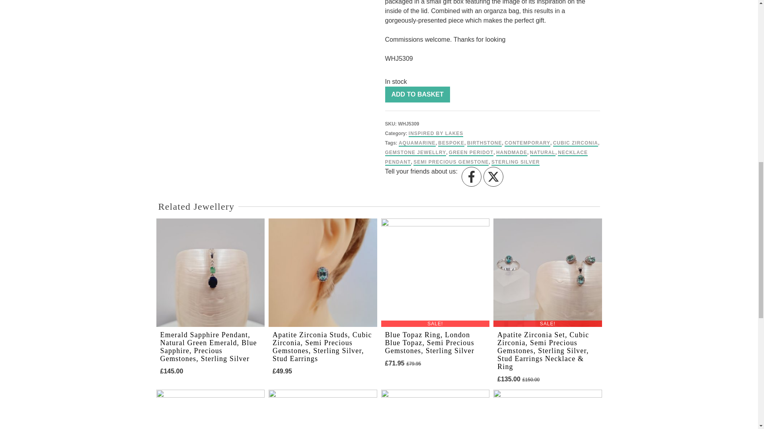 This screenshot has width=764, height=429. What do you see at coordinates (417, 95) in the screenshot?
I see `ADD TO BASKET` at bounding box center [417, 95].